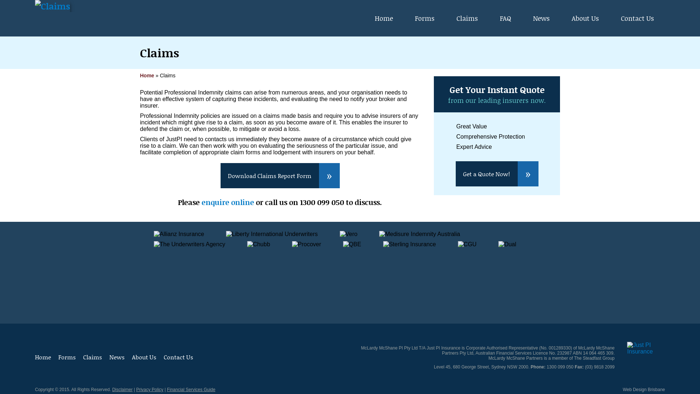 The height and width of the screenshot is (394, 700). Describe the element at coordinates (419, 234) in the screenshot. I see `Medisure Indemnity Australia` at that location.